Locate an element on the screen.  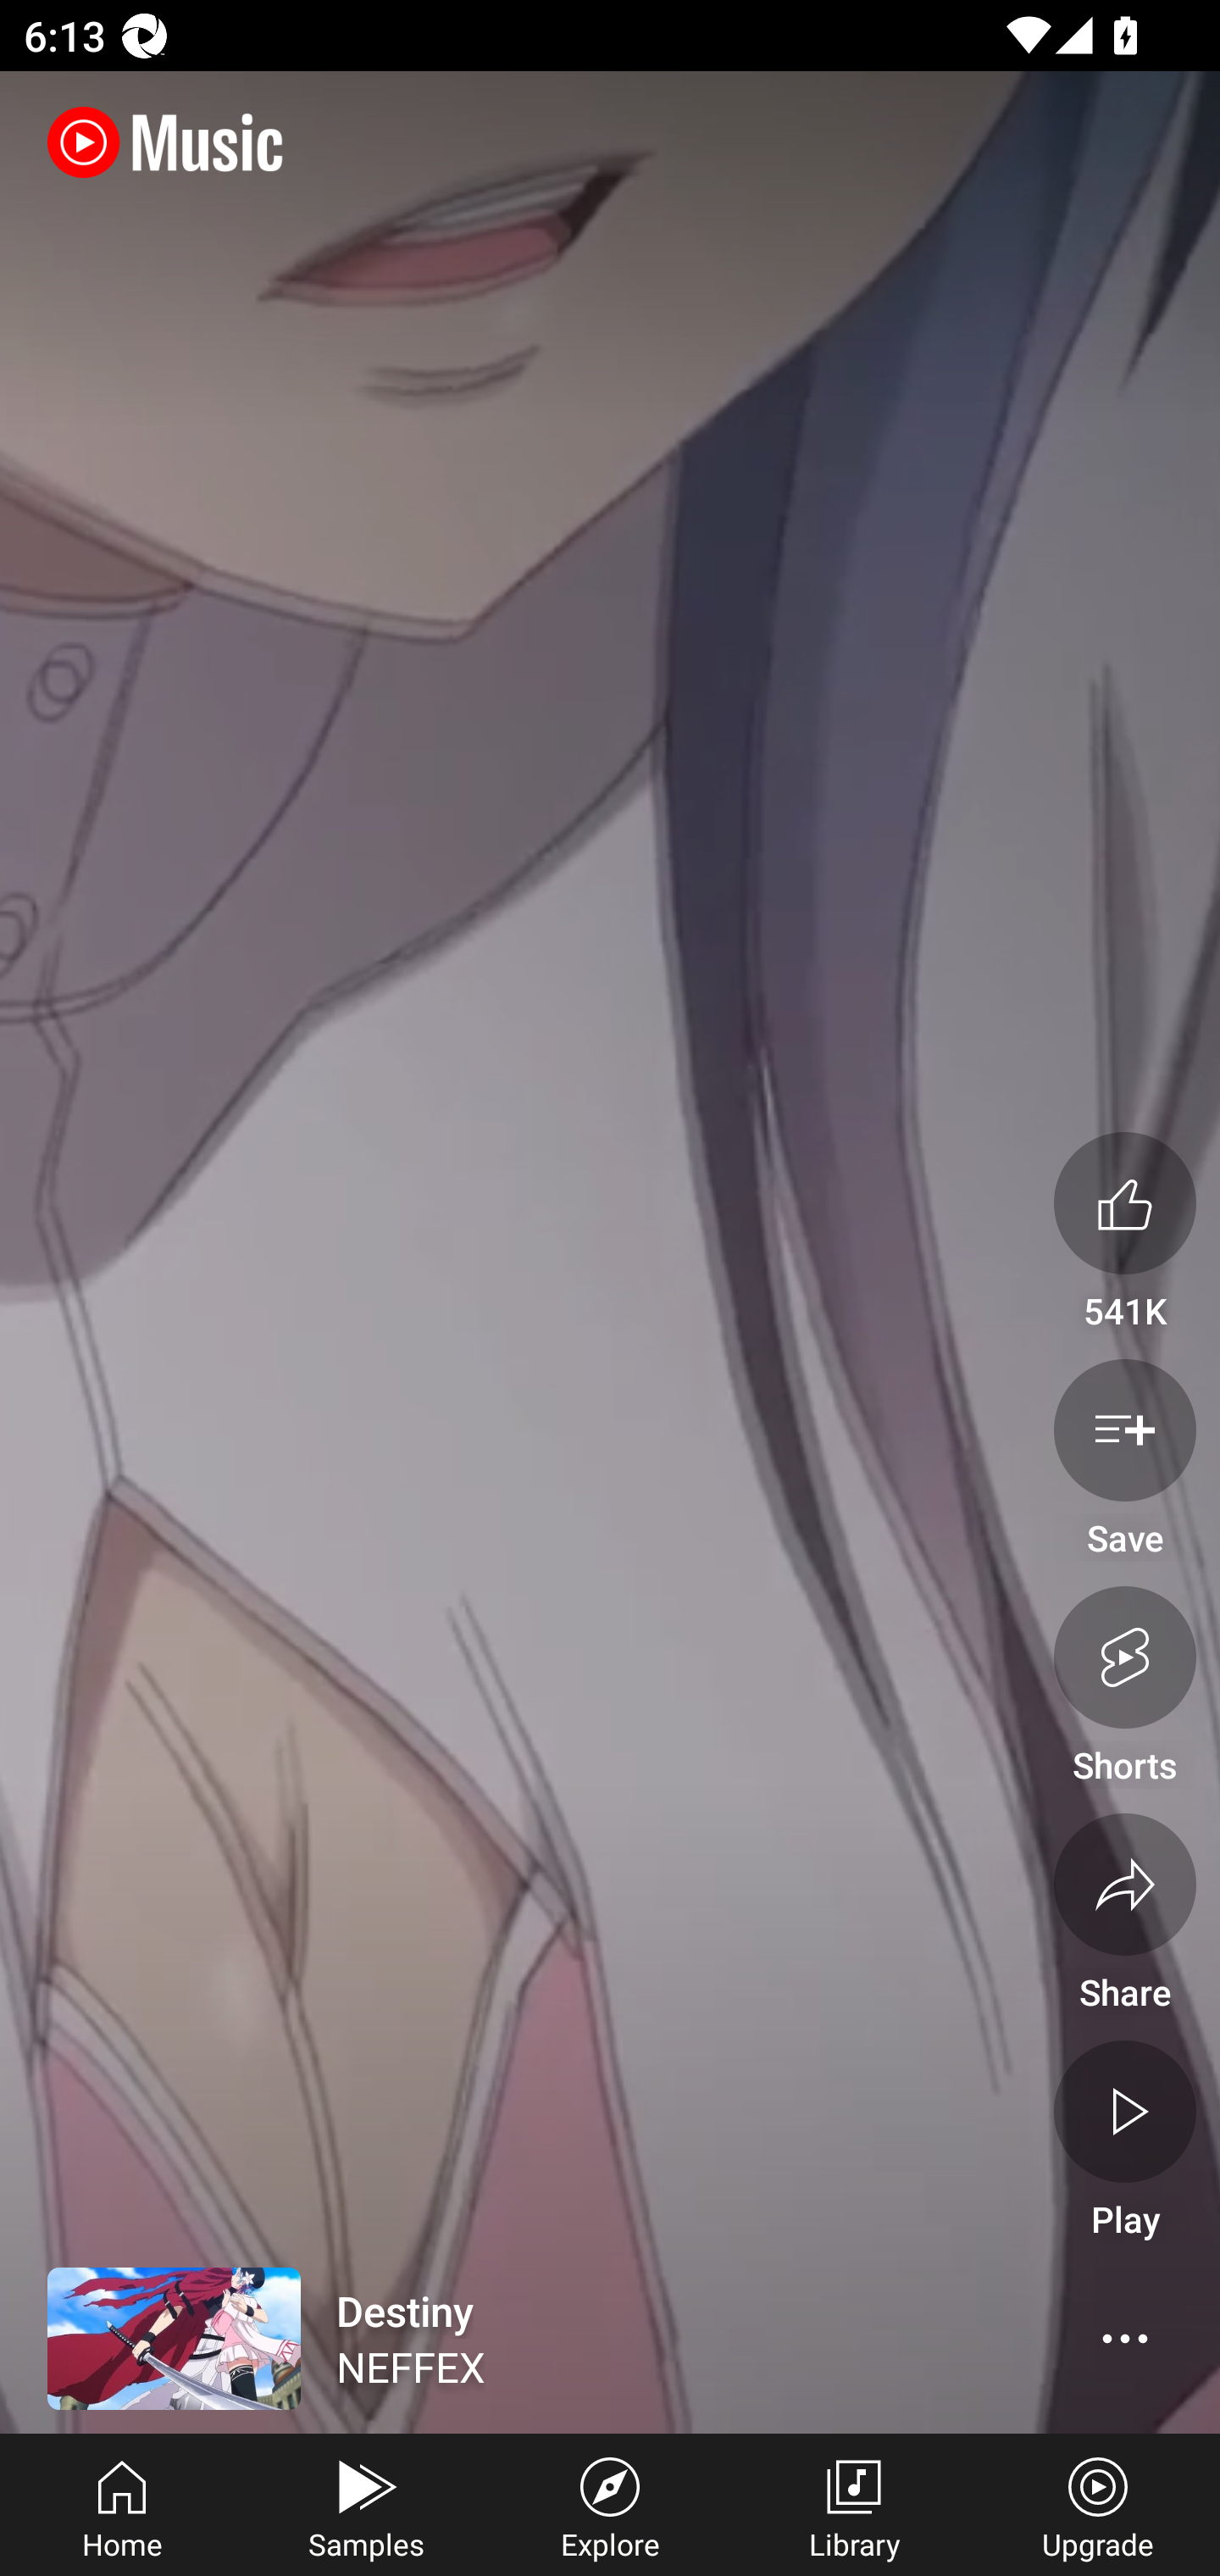
Library is located at coordinates (854, 2505).